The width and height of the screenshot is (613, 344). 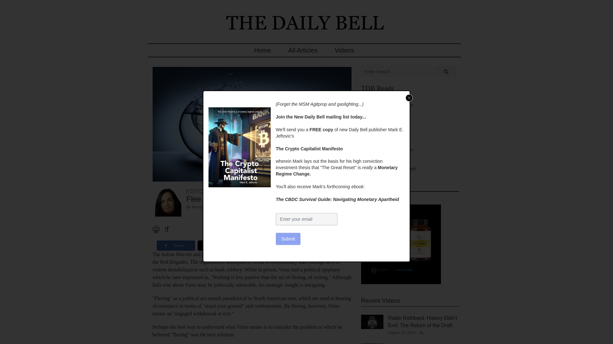 I want to click on John Rubino, so click(x=385, y=162).